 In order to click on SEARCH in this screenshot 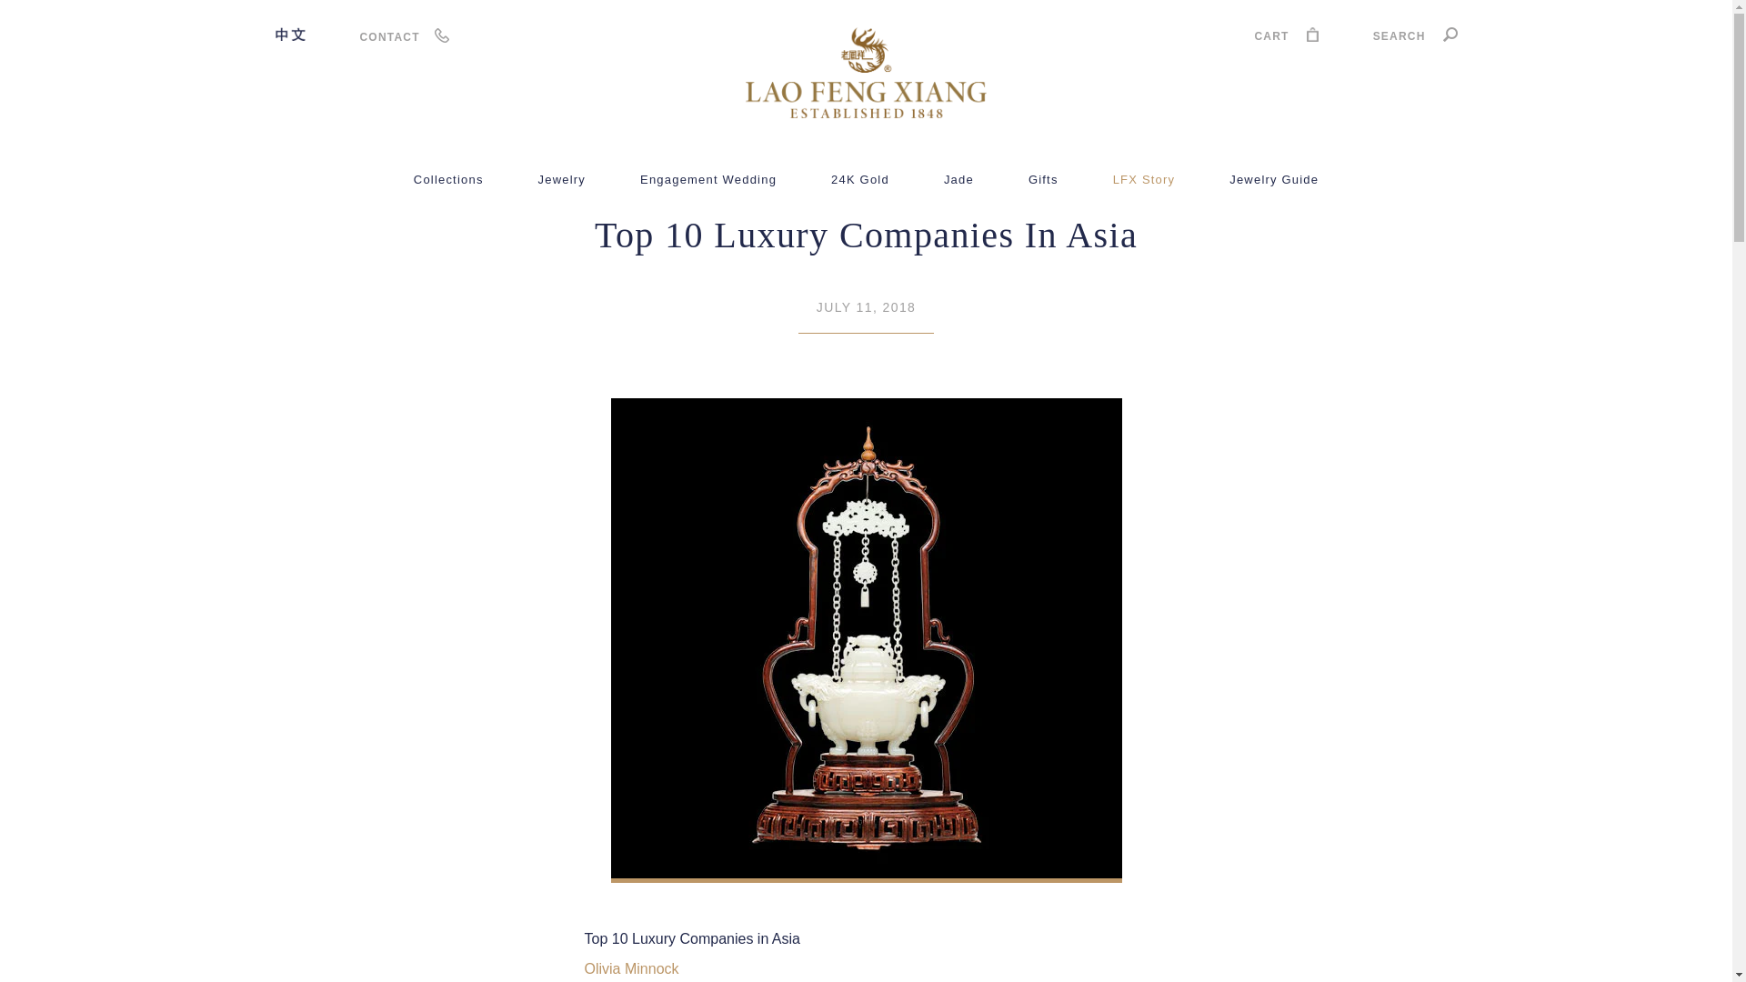, I will do `click(1415, 38)`.